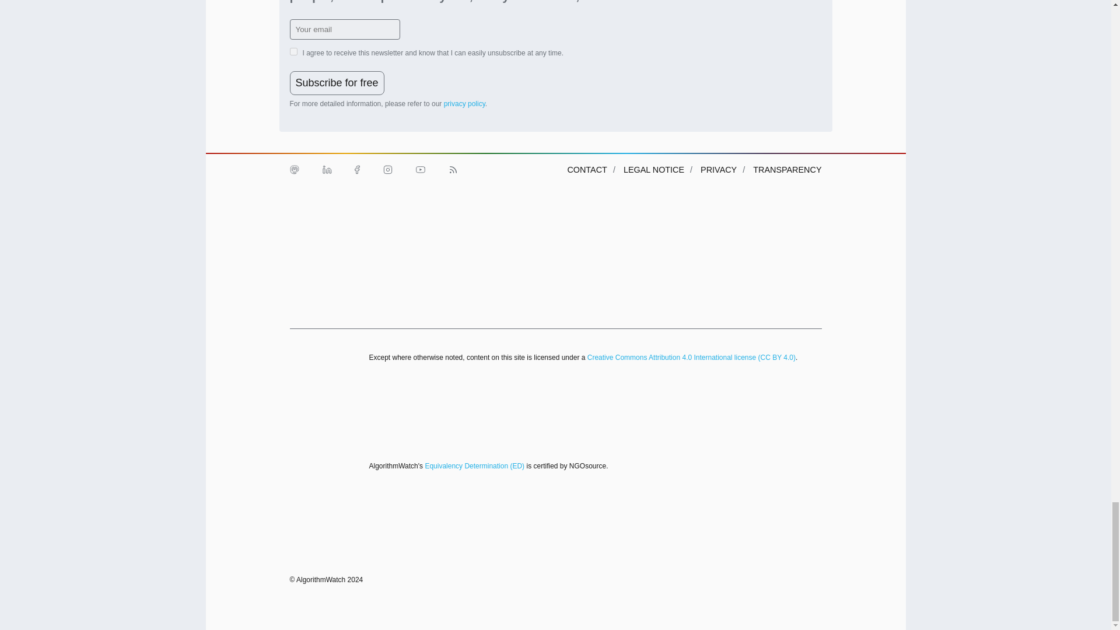  What do you see at coordinates (453, 169) in the screenshot?
I see `RSS Feed` at bounding box center [453, 169].